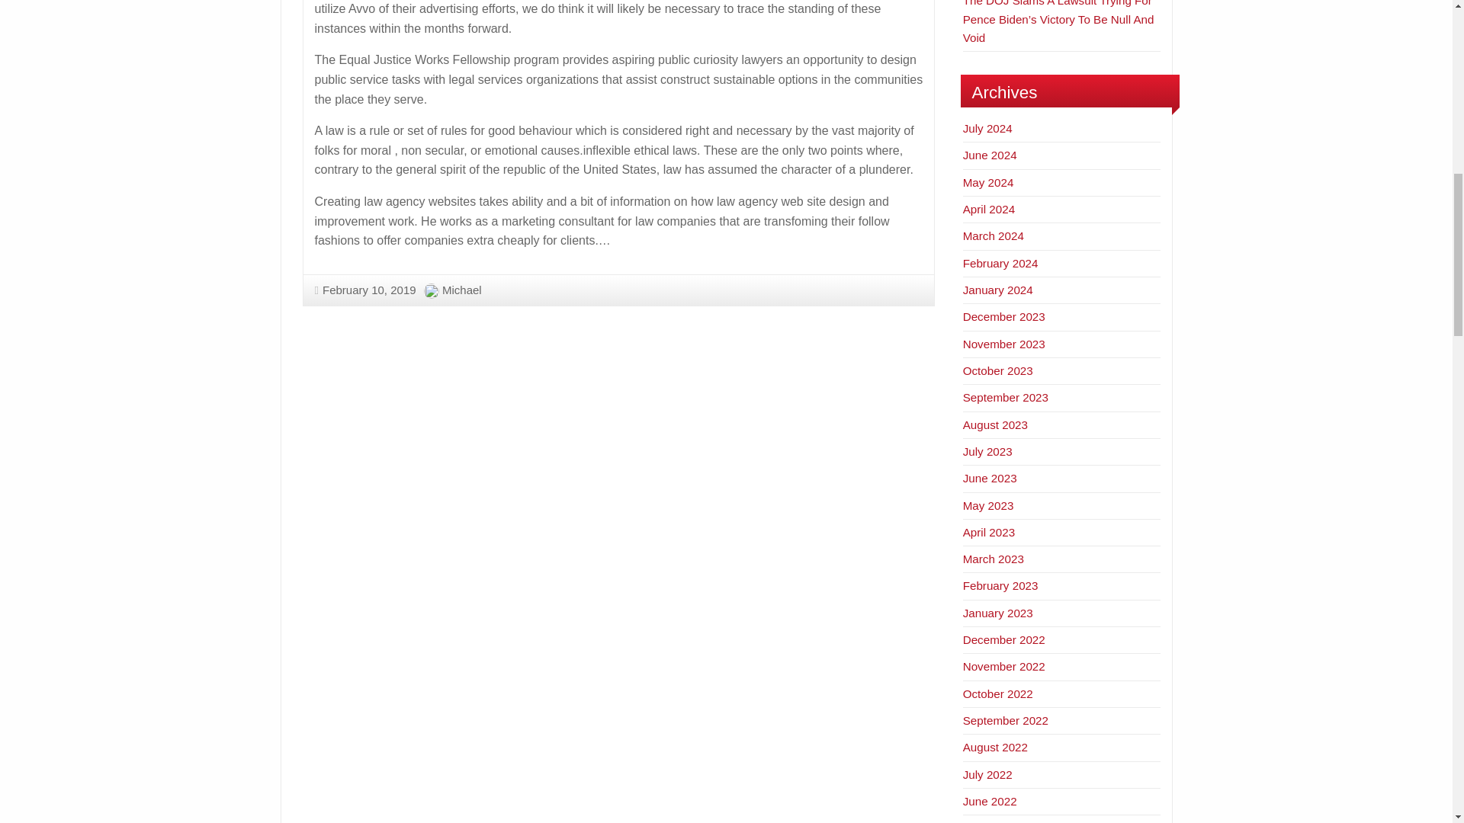 The width and height of the screenshot is (1464, 823). I want to click on July 2023, so click(988, 451).